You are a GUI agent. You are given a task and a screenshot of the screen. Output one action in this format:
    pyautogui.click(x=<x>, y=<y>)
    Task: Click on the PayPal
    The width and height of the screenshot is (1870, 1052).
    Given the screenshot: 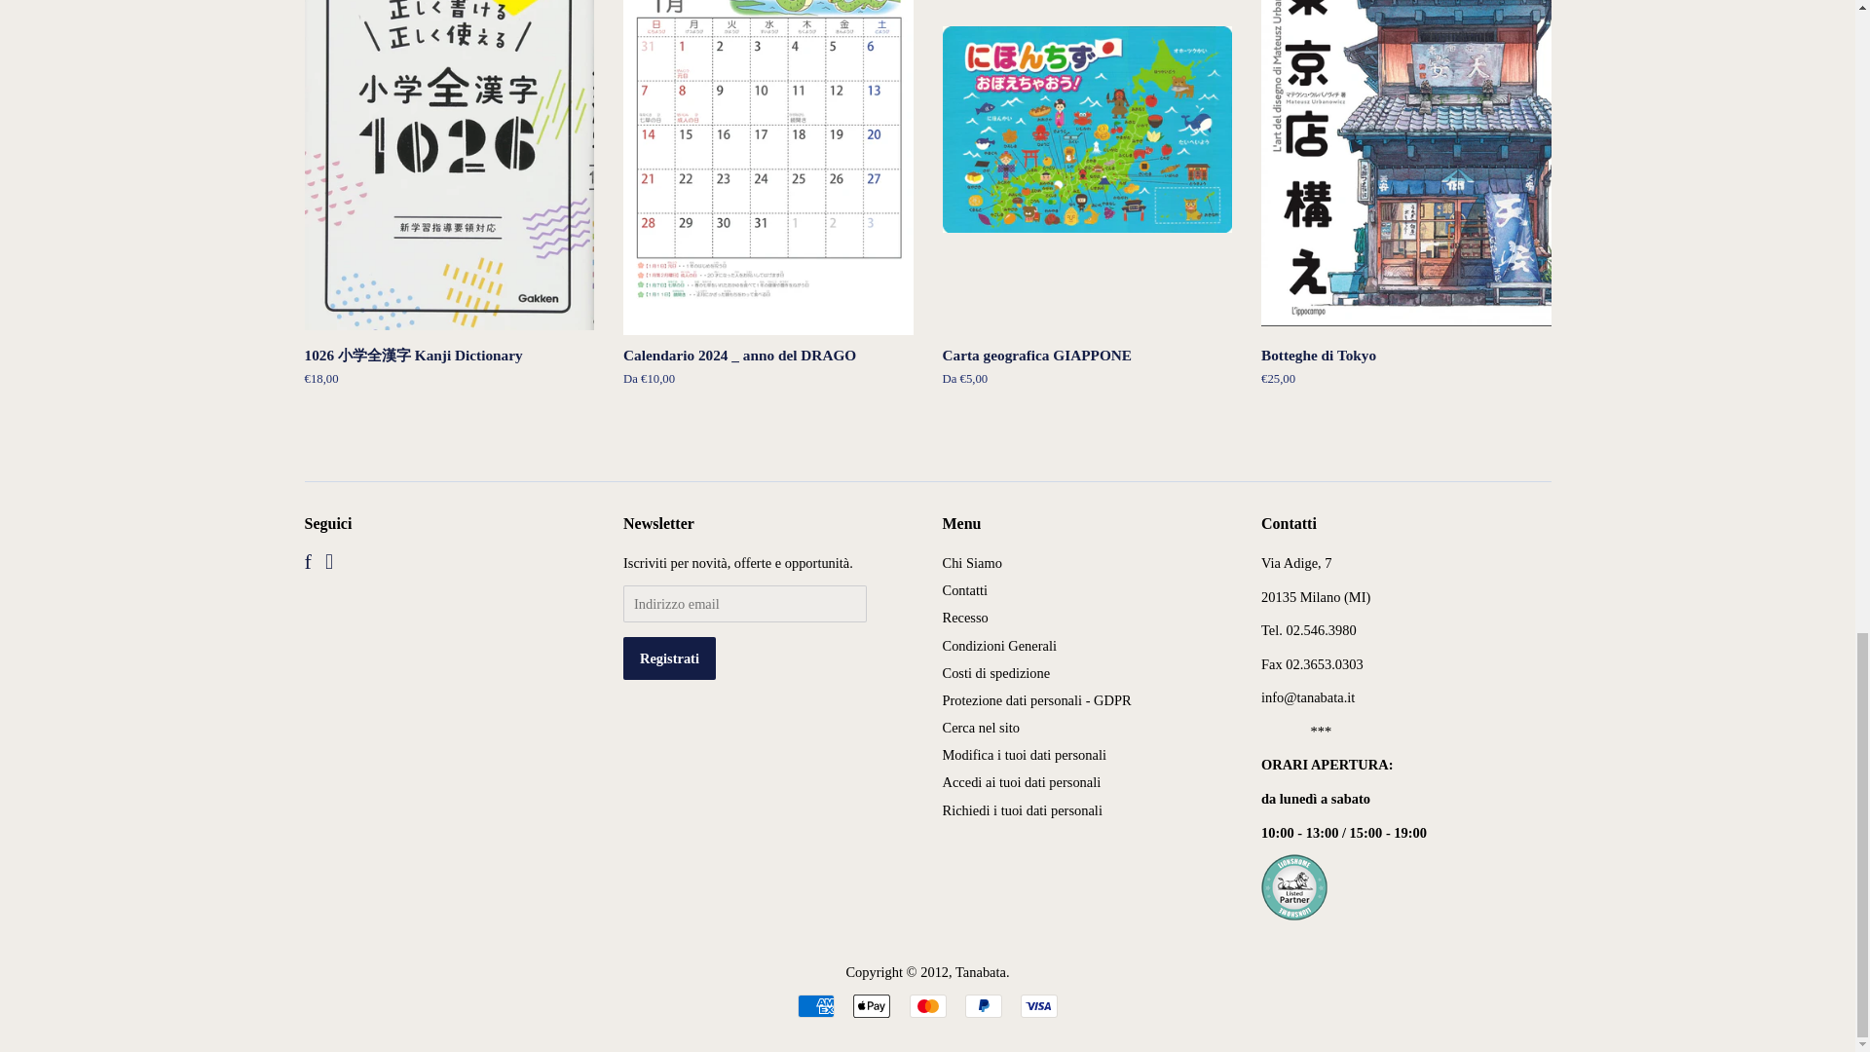 What is the action you would take?
    pyautogui.click(x=984, y=1005)
    